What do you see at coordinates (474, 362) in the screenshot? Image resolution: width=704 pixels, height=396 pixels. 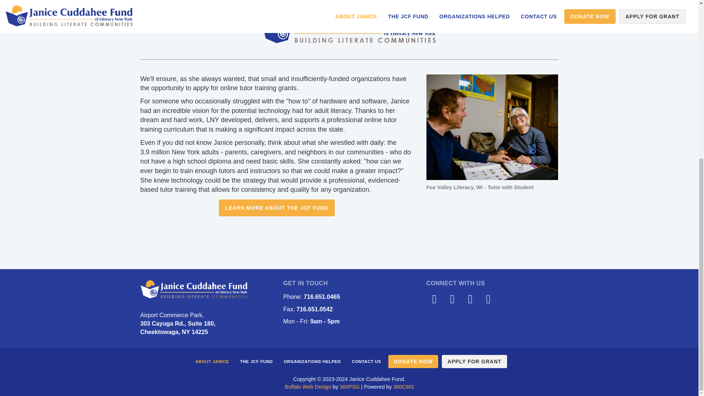 I see `APPLY FOR GRANT` at bounding box center [474, 362].